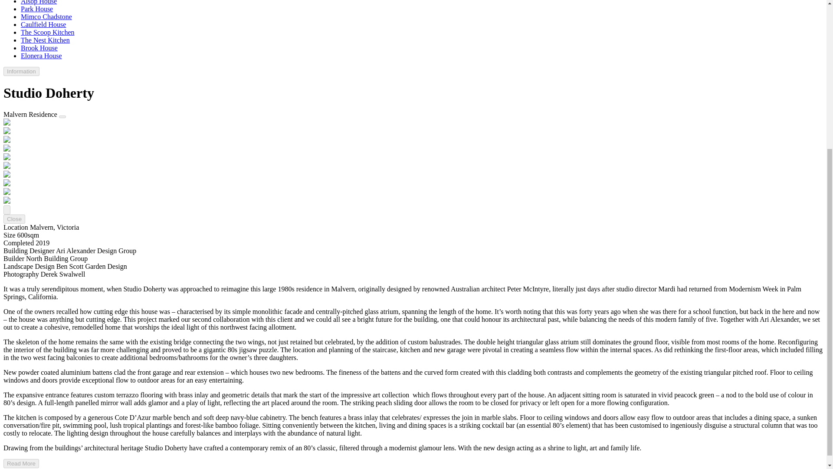 This screenshot has width=833, height=469. What do you see at coordinates (39, 48) in the screenshot?
I see `Brook House` at bounding box center [39, 48].